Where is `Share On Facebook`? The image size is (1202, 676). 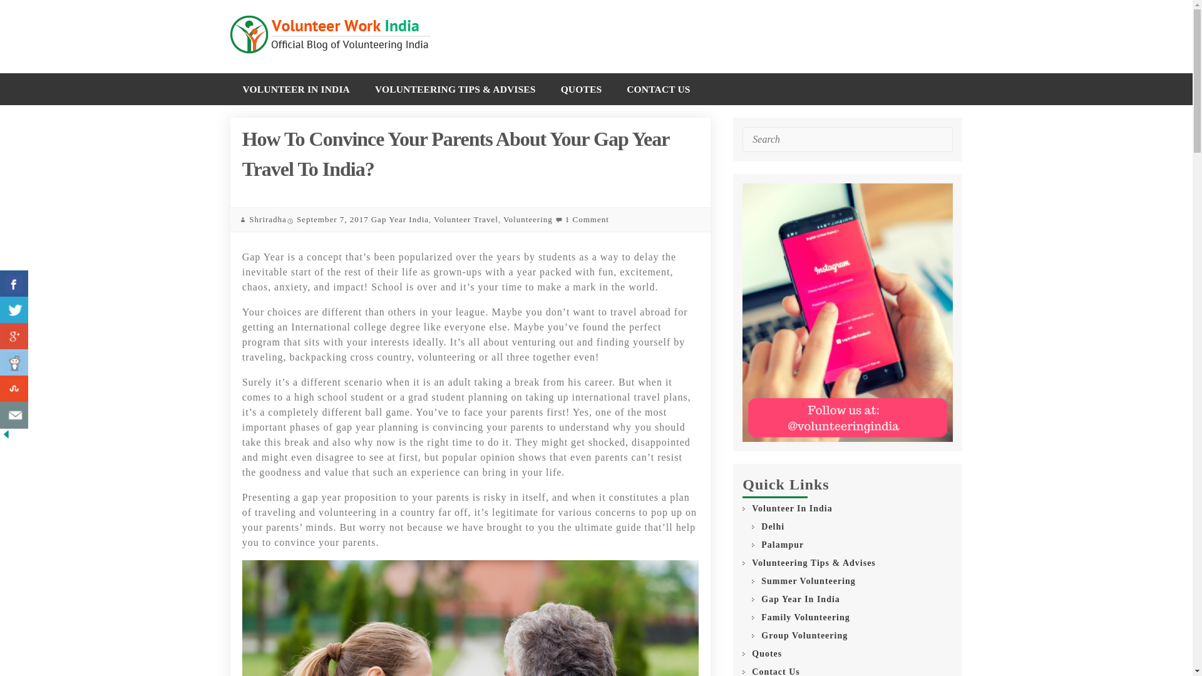
Share On Facebook is located at coordinates (14, 284).